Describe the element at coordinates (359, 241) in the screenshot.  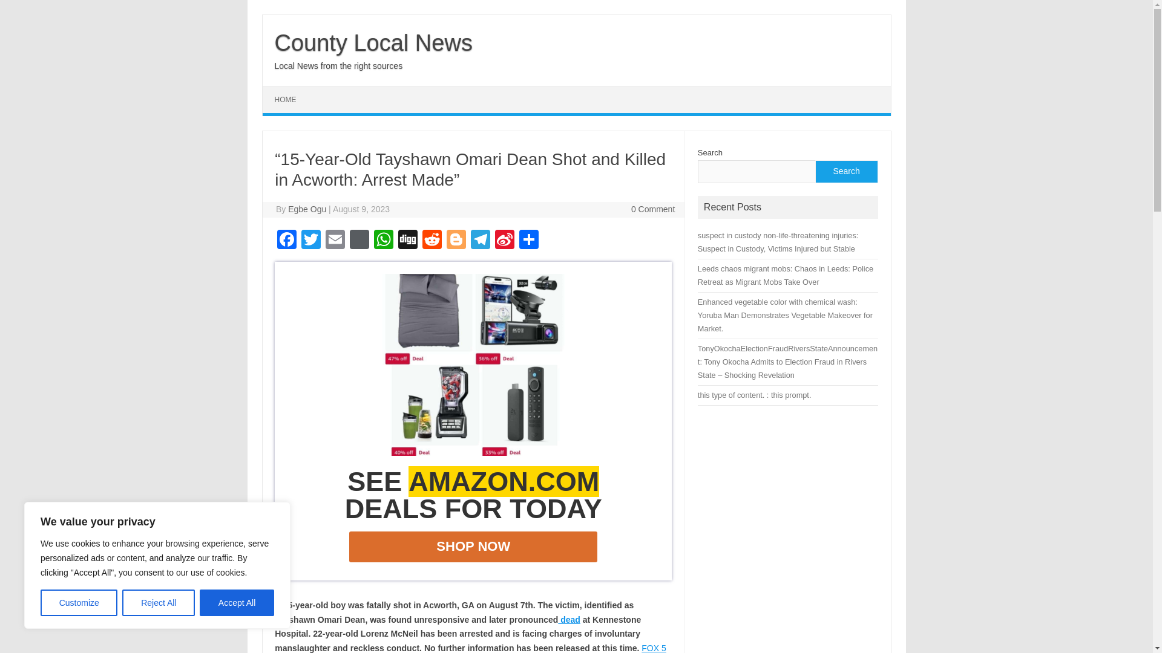
I see `WordPress` at that location.